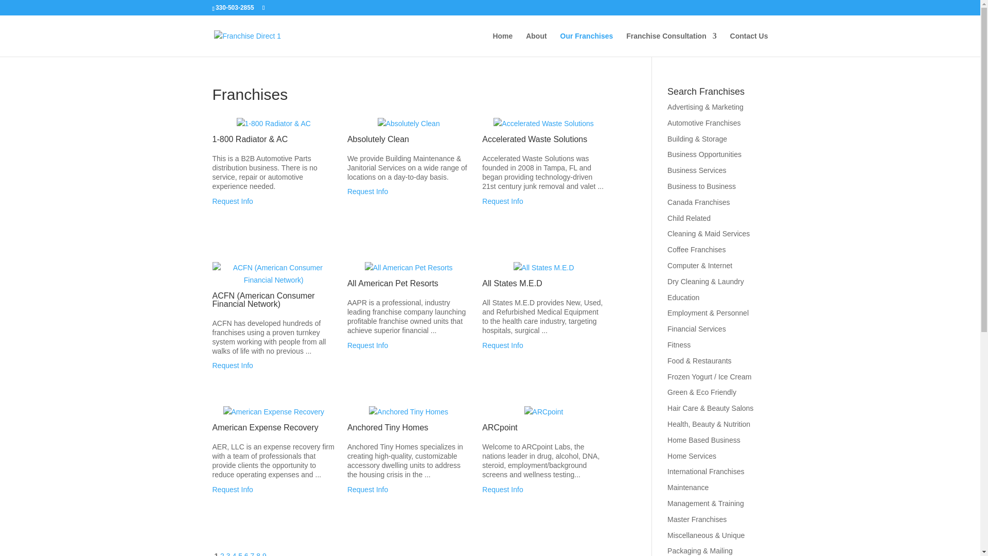  What do you see at coordinates (235, 7) in the screenshot?
I see `330-503-2855` at bounding box center [235, 7].